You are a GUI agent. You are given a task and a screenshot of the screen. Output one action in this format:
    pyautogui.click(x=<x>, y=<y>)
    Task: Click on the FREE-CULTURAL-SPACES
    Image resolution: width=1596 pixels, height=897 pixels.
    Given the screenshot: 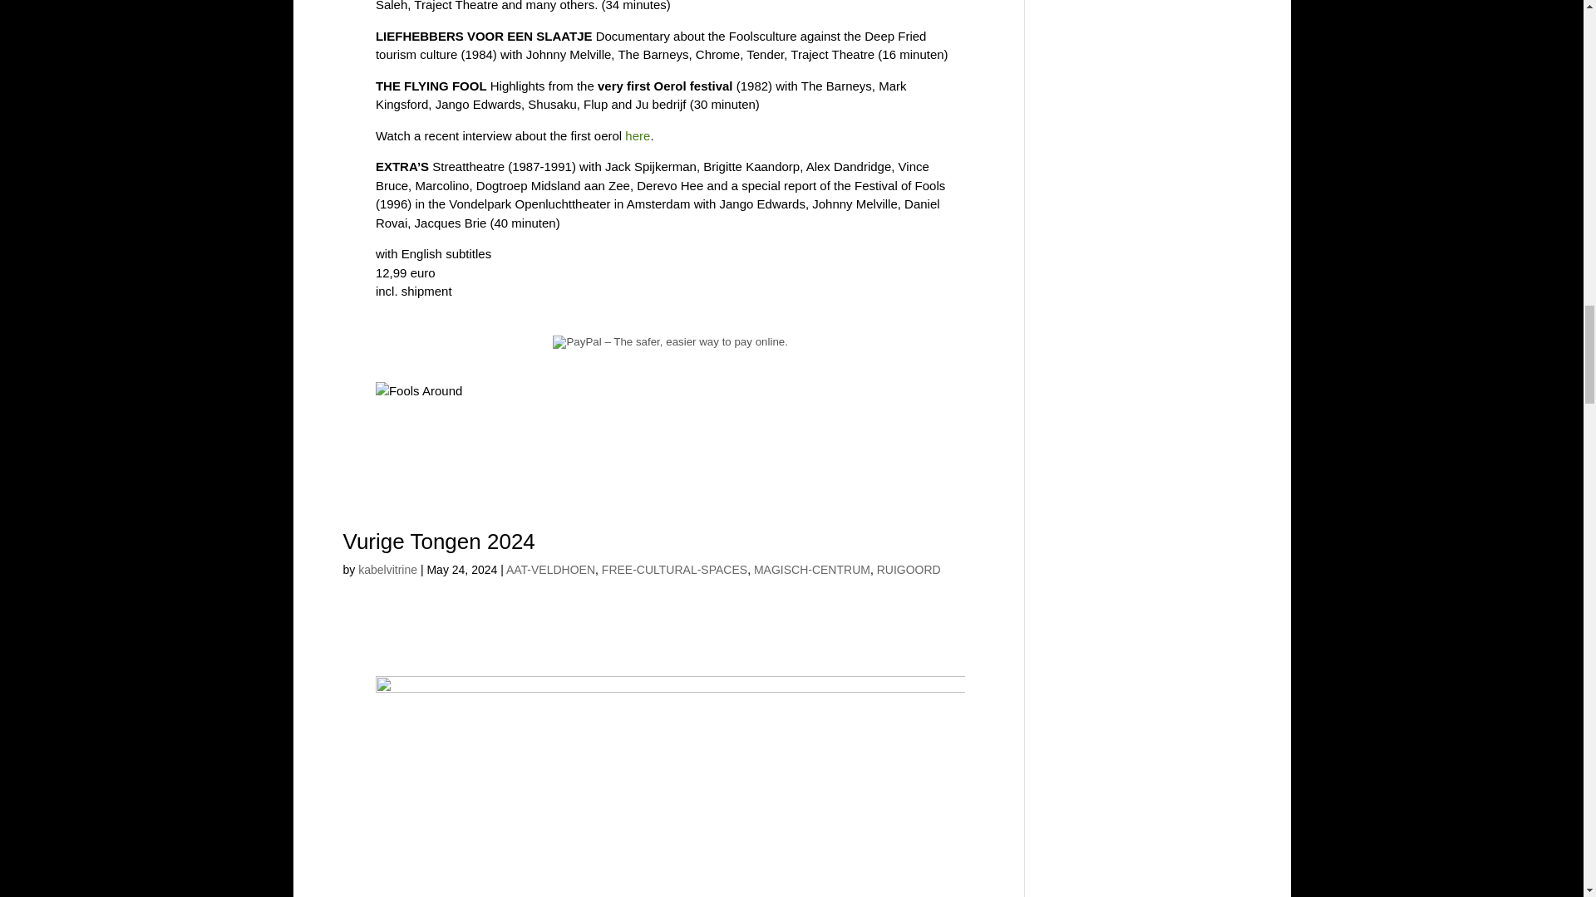 What is the action you would take?
    pyautogui.click(x=673, y=570)
    